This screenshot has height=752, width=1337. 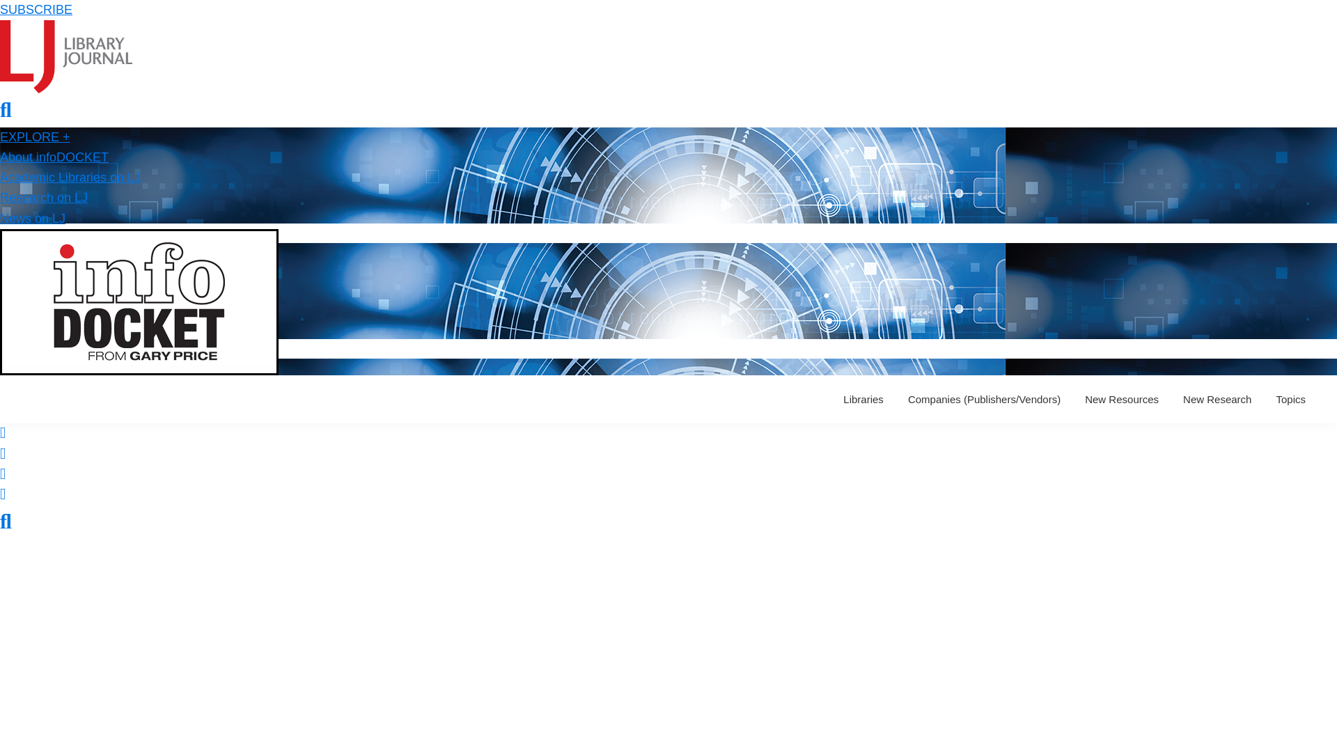 What do you see at coordinates (1217, 399) in the screenshot?
I see `New Research` at bounding box center [1217, 399].